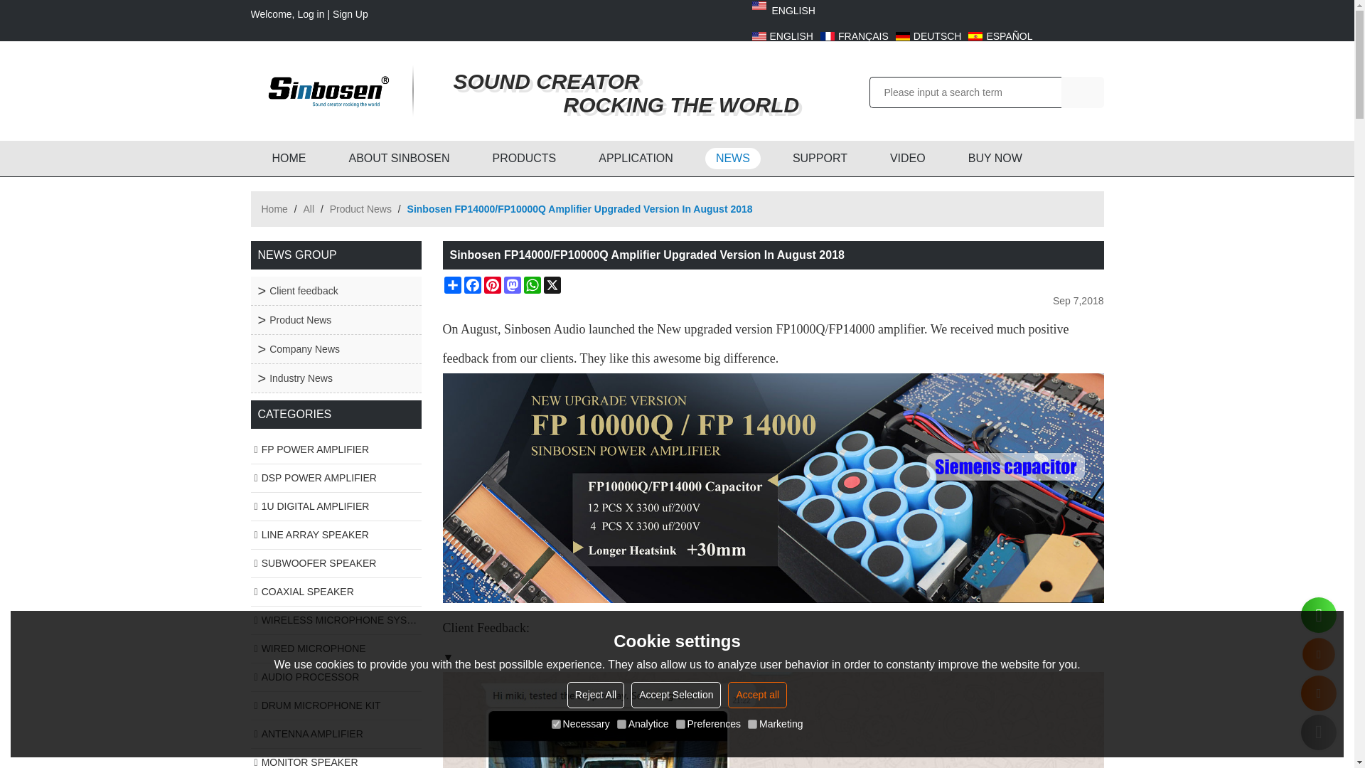  What do you see at coordinates (350, 14) in the screenshot?
I see `Sign Up` at bounding box center [350, 14].